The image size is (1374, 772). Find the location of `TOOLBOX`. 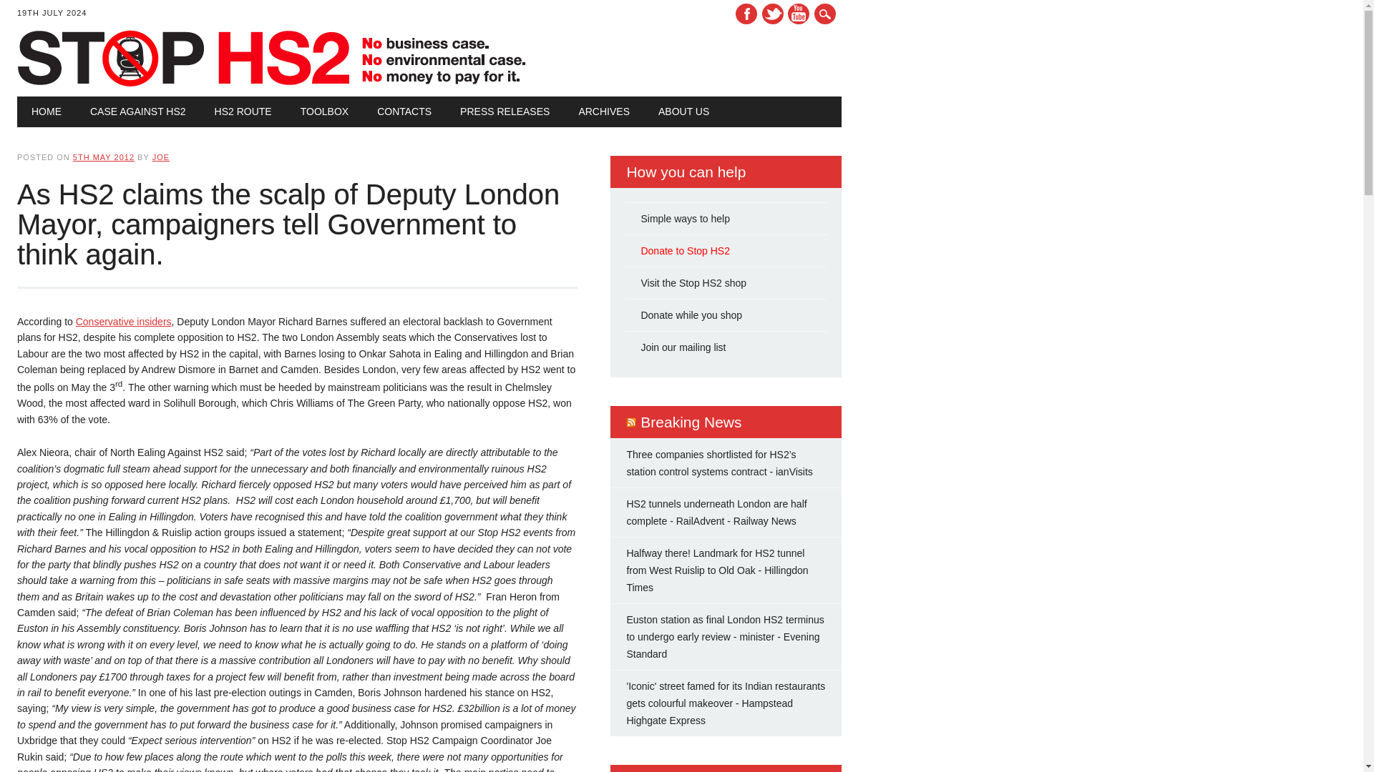

TOOLBOX is located at coordinates (323, 112).